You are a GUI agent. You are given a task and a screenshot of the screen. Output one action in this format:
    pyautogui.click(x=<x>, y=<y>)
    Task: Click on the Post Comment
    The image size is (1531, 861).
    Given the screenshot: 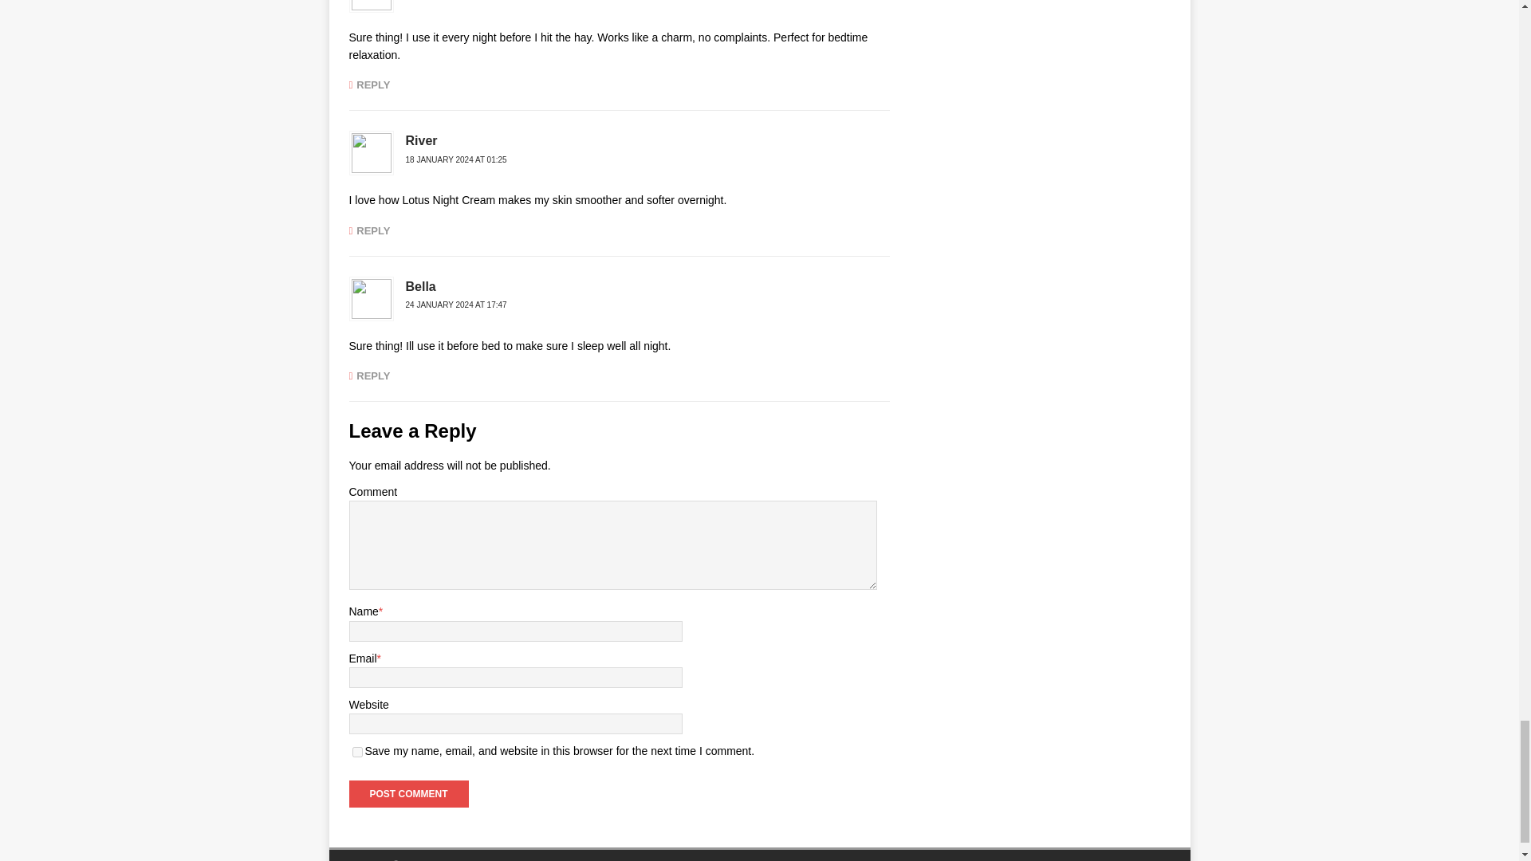 What is the action you would take?
    pyautogui.click(x=408, y=794)
    